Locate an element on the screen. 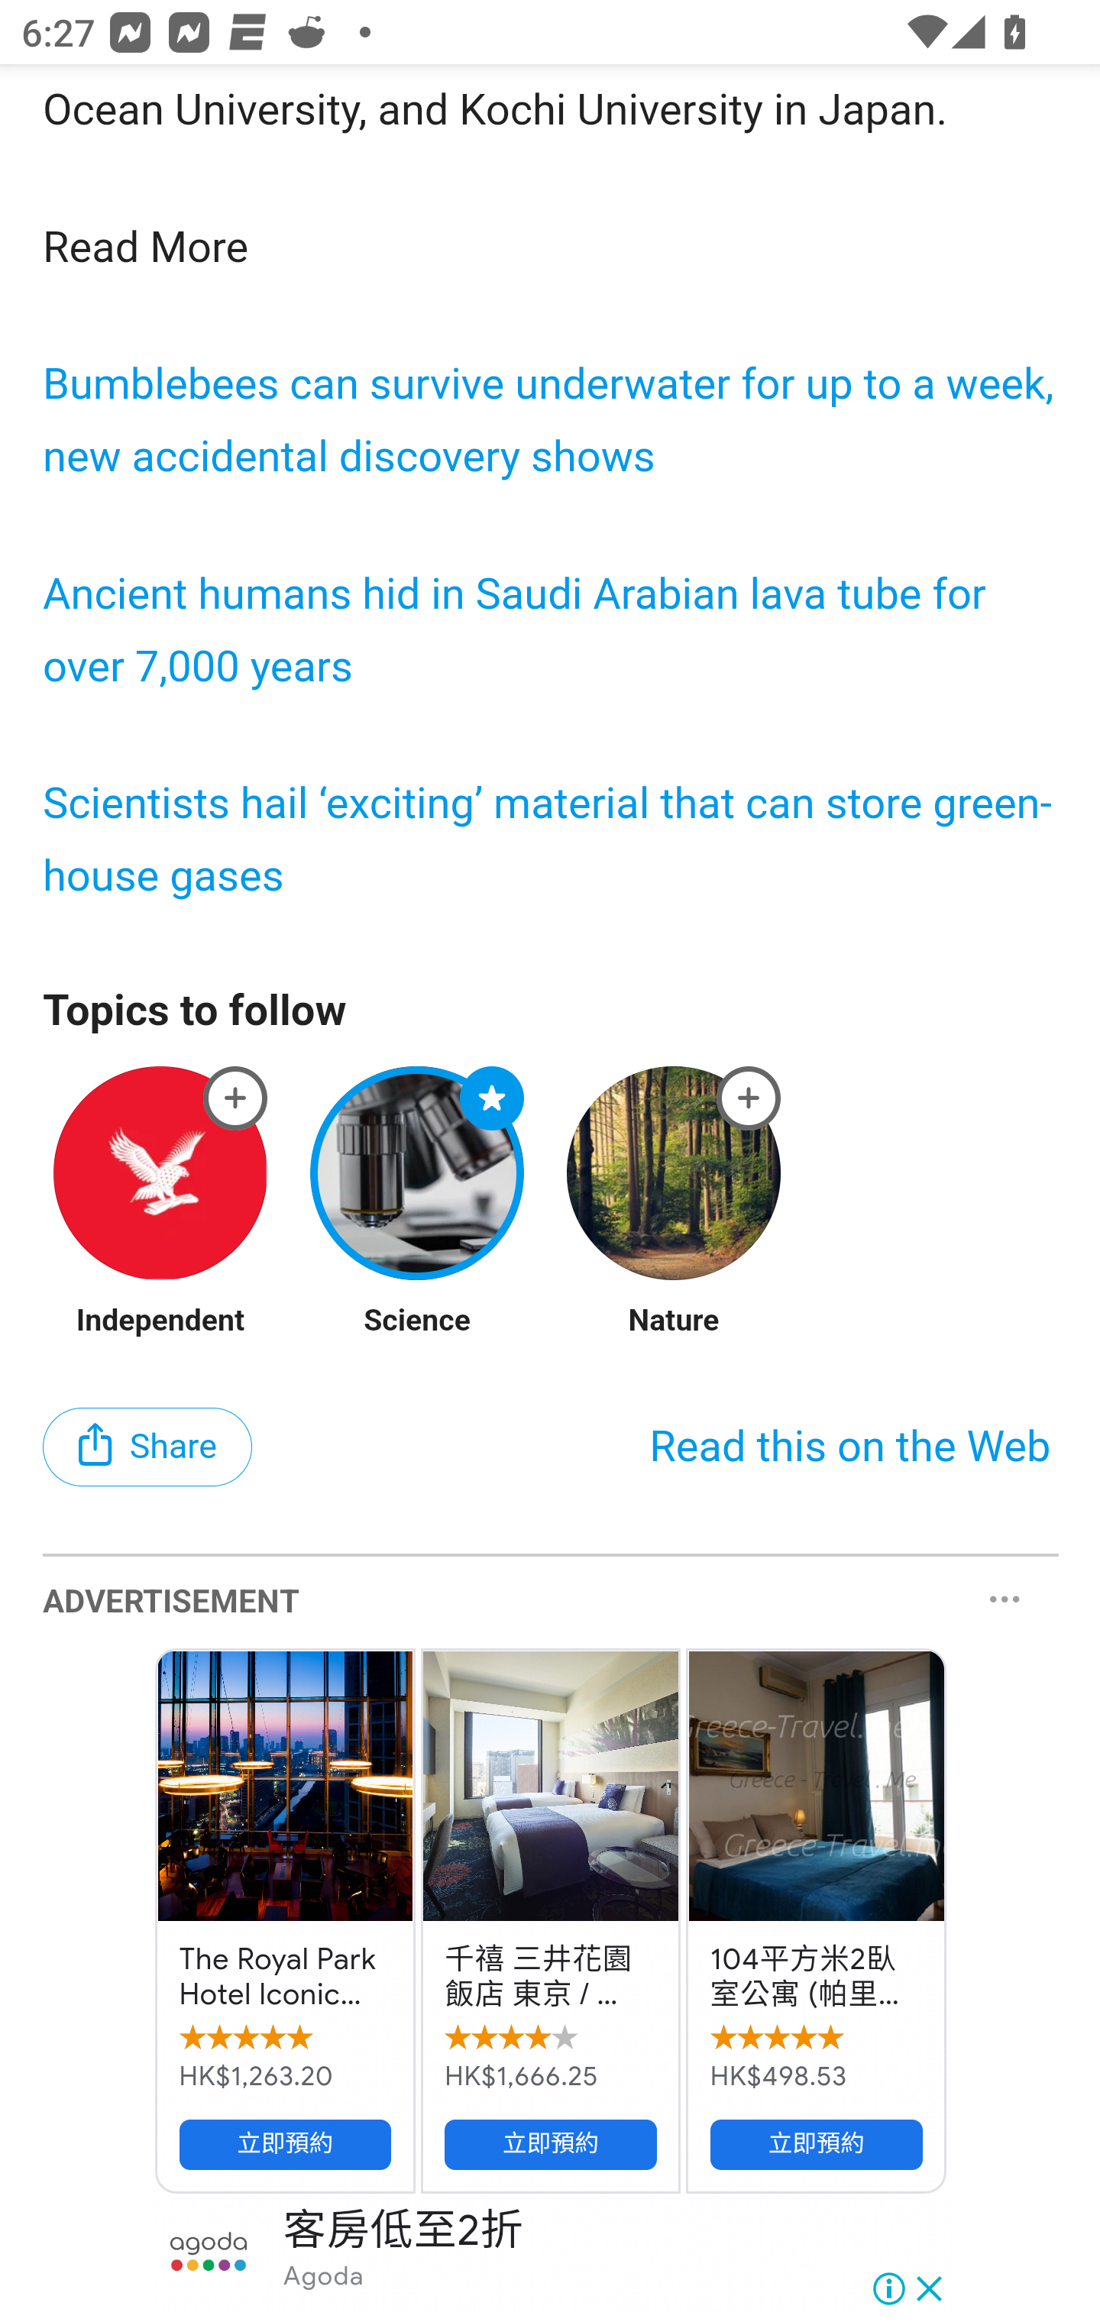 Image resolution: width=1100 pixels, height=2322 pixels. algae-evolution-agriculture-plant-history-b2536250 is located at coordinates (749, 1099).